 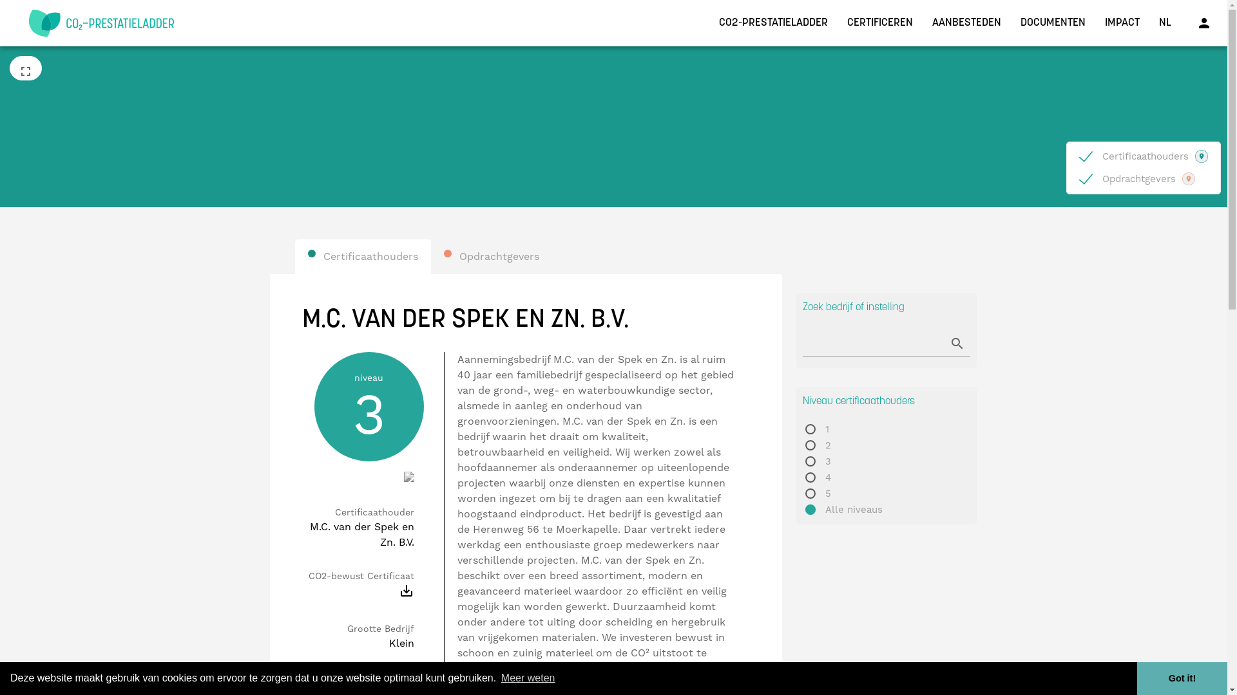 I want to click on 4, so click(x=887, y=477).